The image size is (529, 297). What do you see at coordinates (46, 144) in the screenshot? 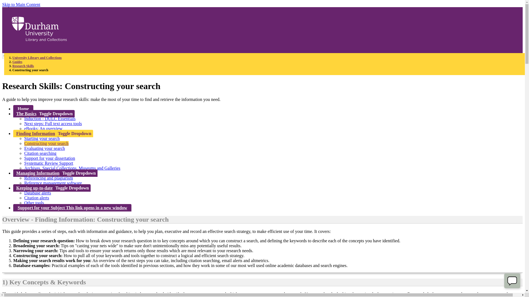
I see `Constructing your search` at bounding box center [46, 144].